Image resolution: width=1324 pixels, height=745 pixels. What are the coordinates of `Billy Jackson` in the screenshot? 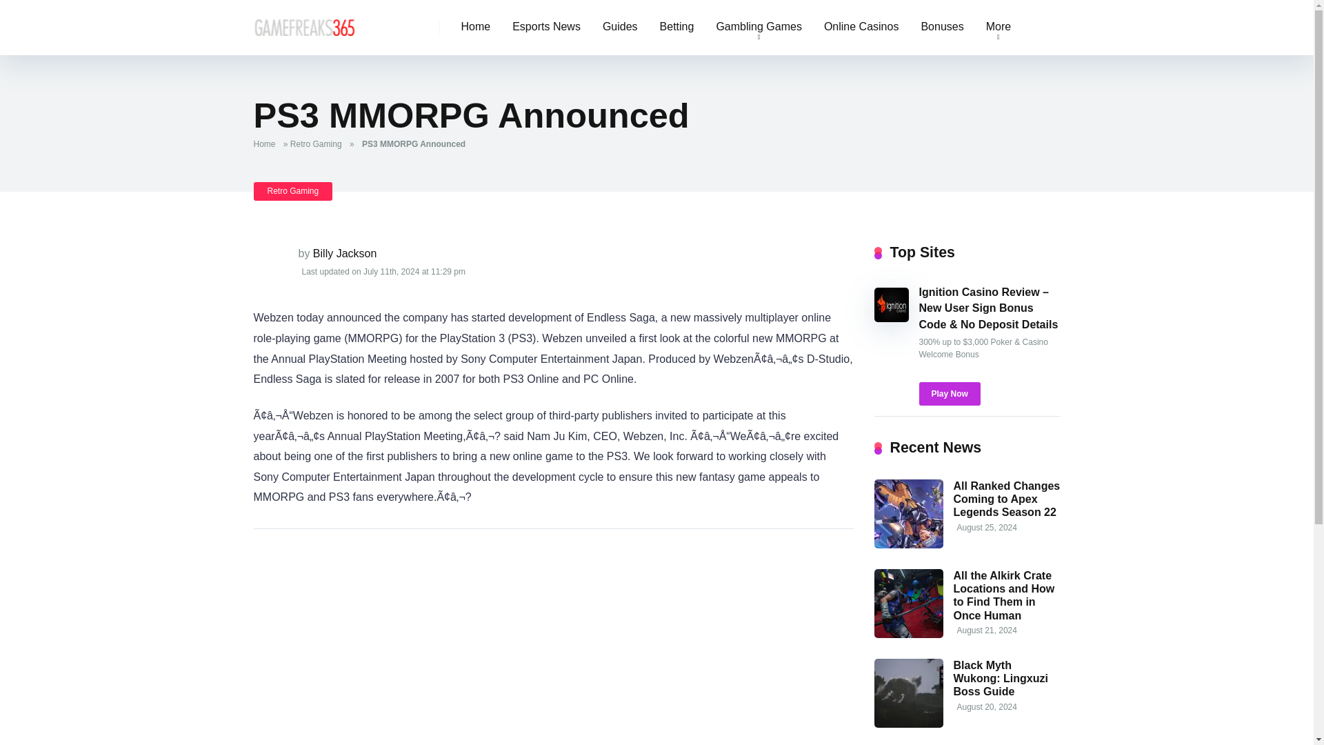 It's located at (344, 252).